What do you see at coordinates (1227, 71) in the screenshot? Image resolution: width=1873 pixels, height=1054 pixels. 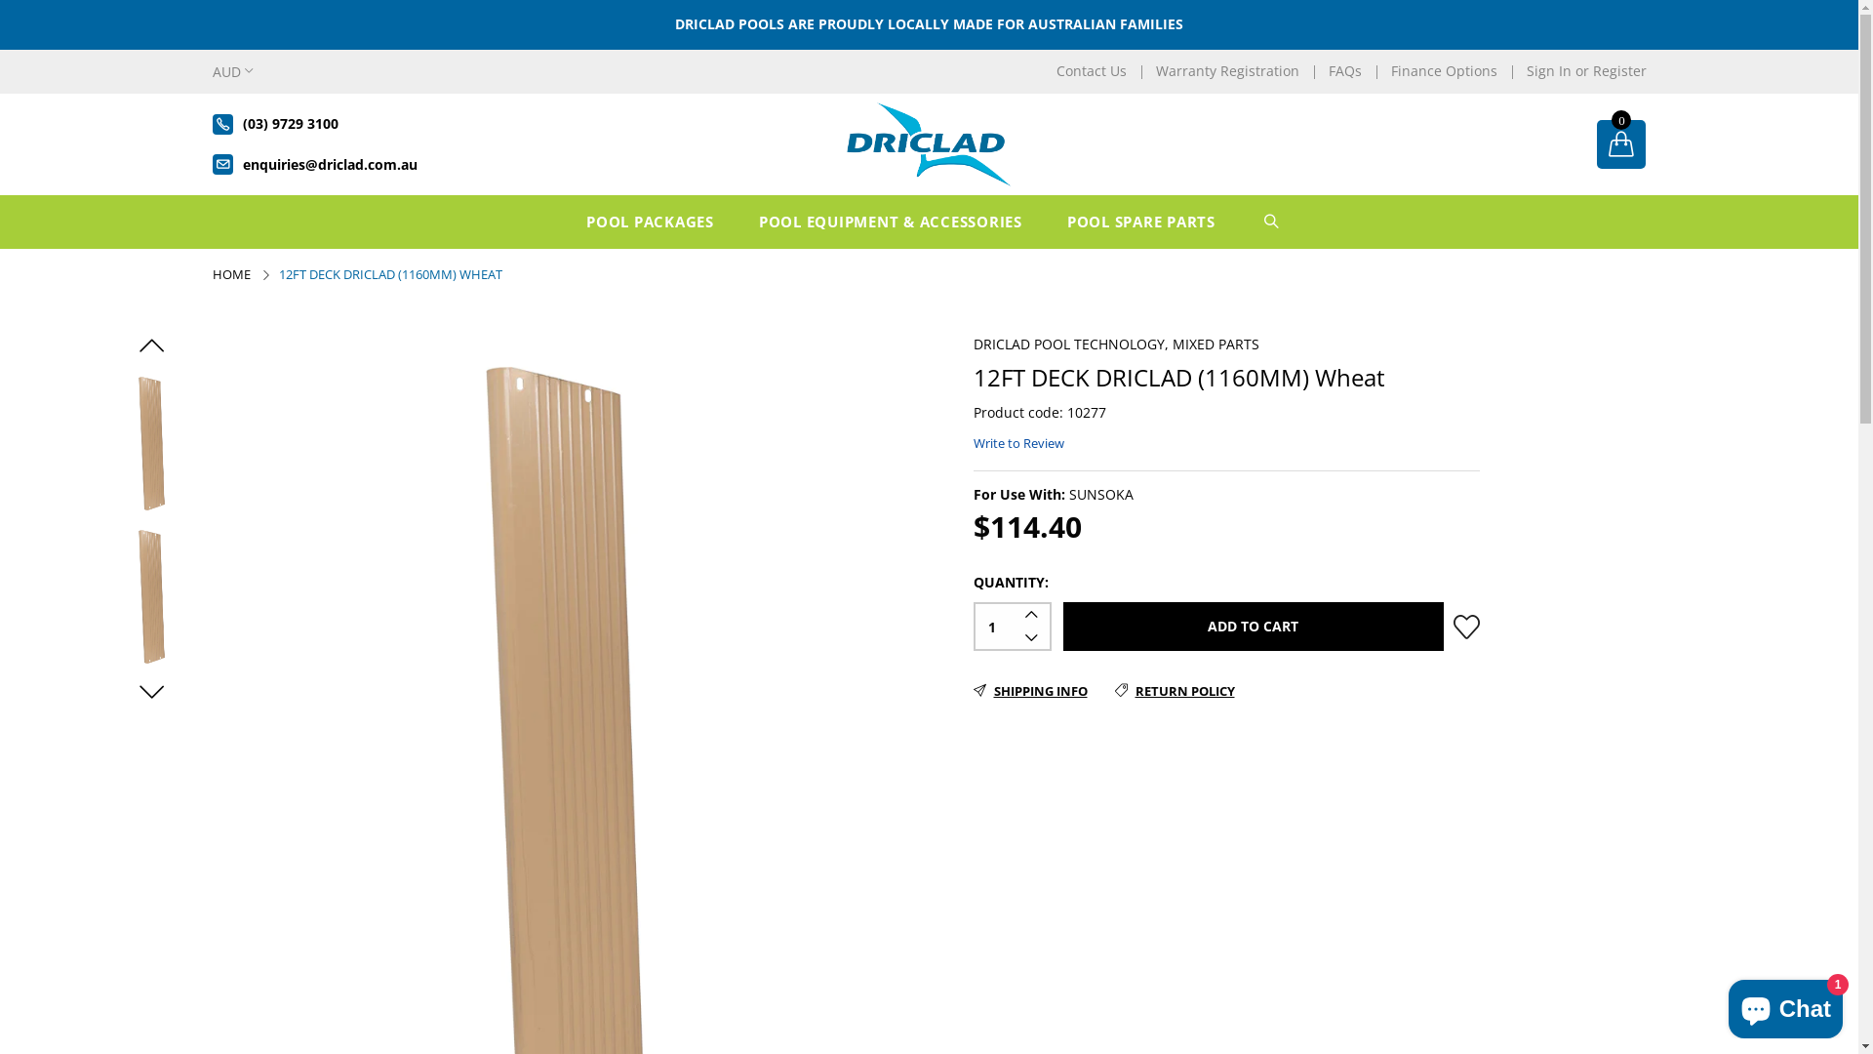 I see `Warranty Registration` at bounding box center [1227, 71].